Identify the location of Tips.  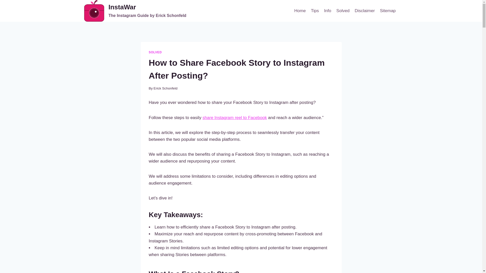
(315, 11).